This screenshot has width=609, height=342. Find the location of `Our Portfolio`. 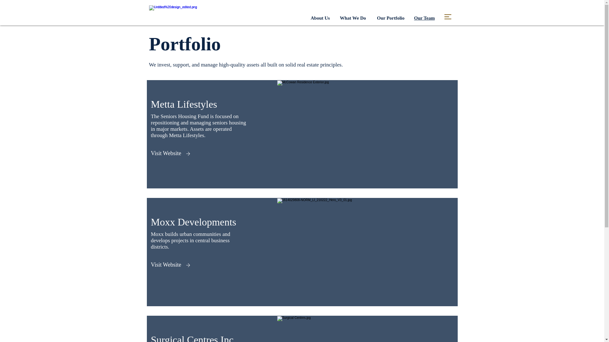

Our Portfolio is located at coordinates (390, 18).